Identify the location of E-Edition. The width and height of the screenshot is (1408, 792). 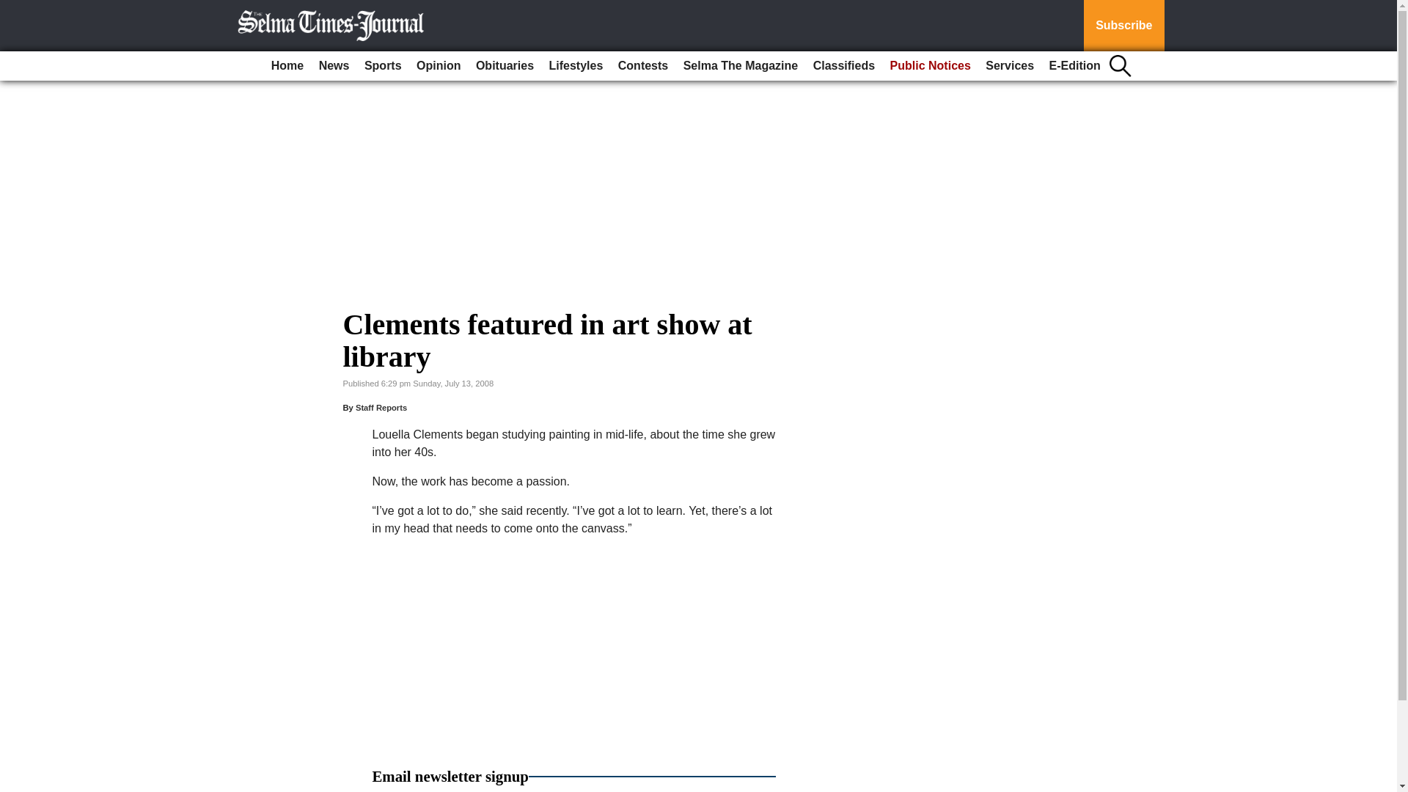
(1075, 66).